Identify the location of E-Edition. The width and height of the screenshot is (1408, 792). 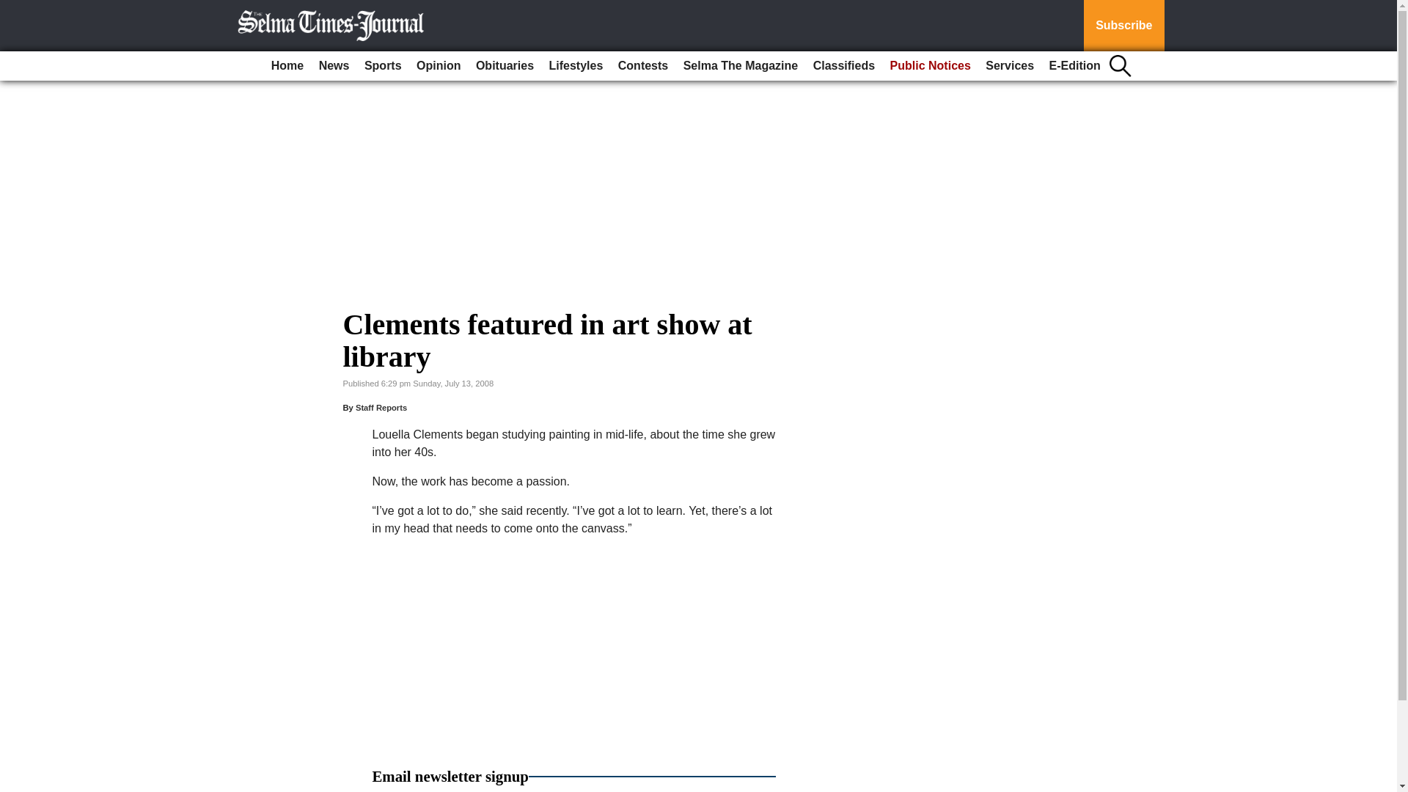
(1075, 66).